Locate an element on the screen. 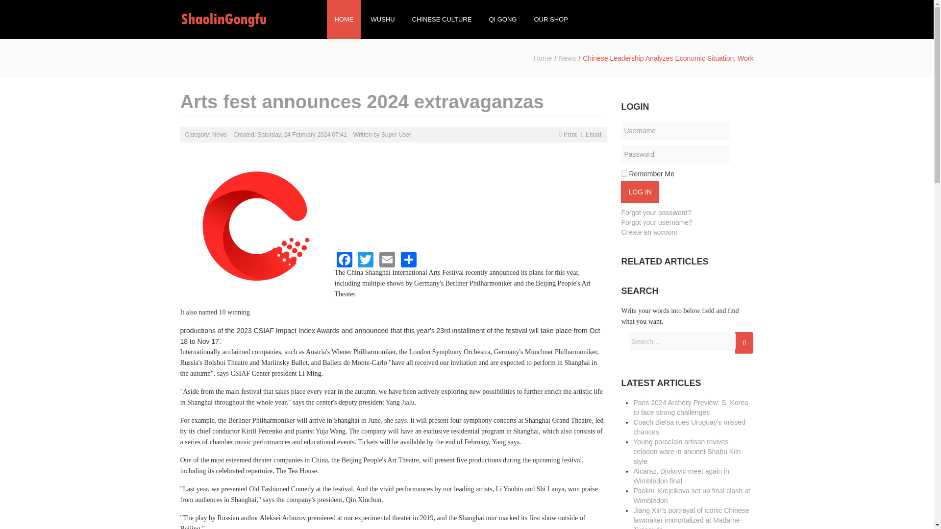 The image size is (941, 529). Email is located at coordinates (387, 259).